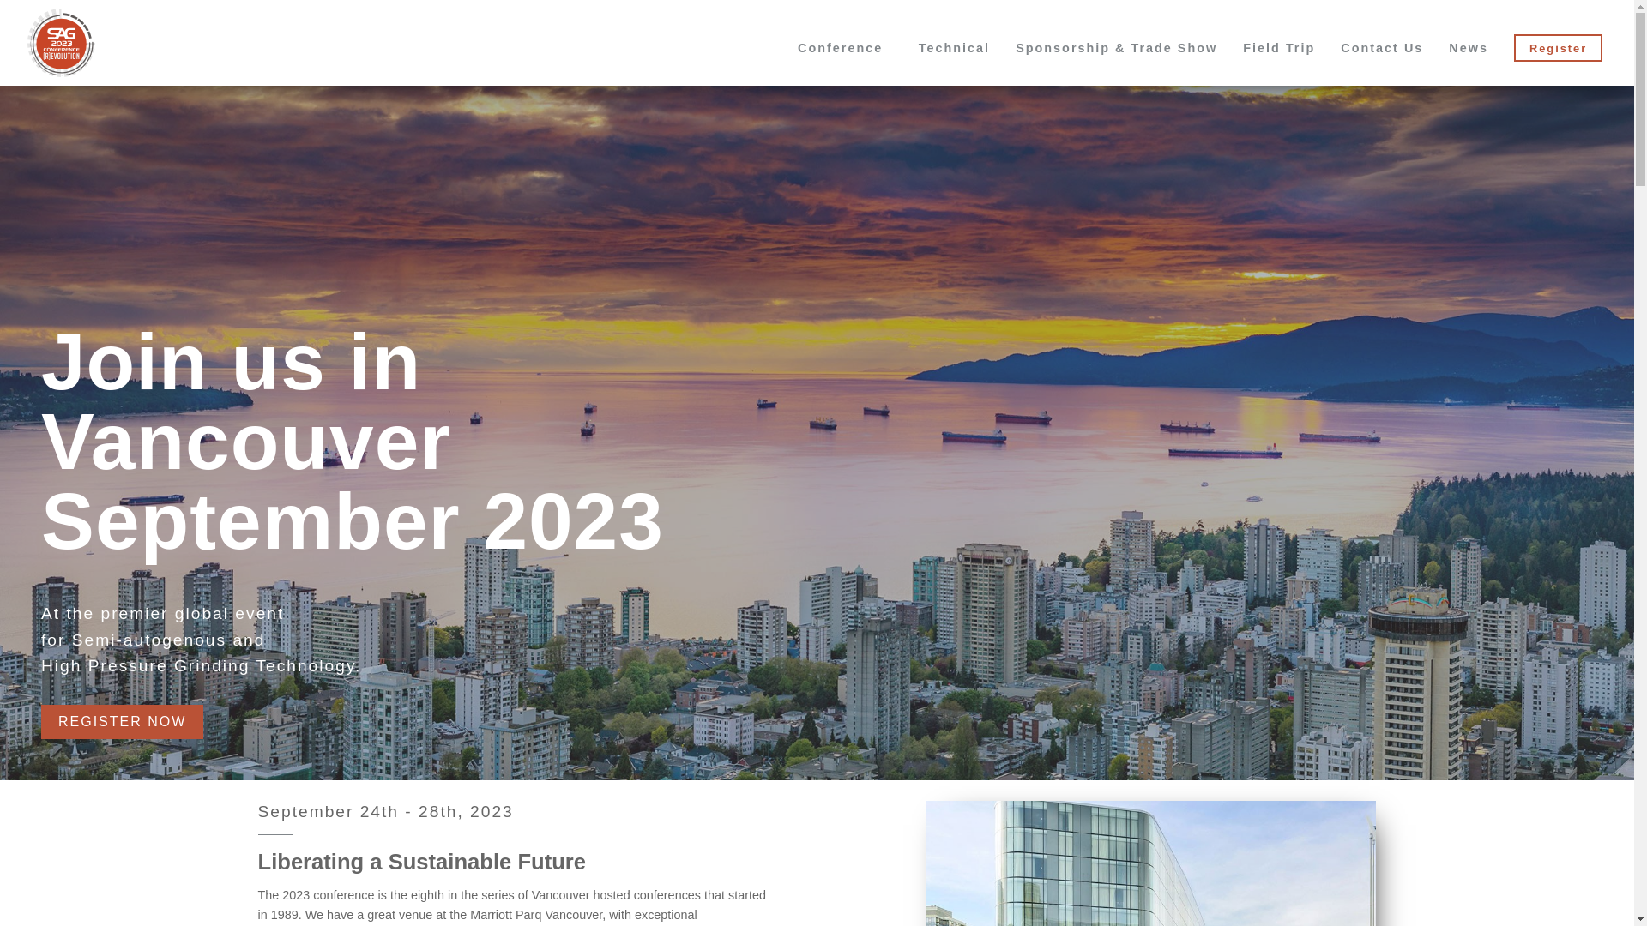 The image size is (1647, 926). Describe the element at coordinates (1558, 48) in the screenshot. I see `Register` at that location.